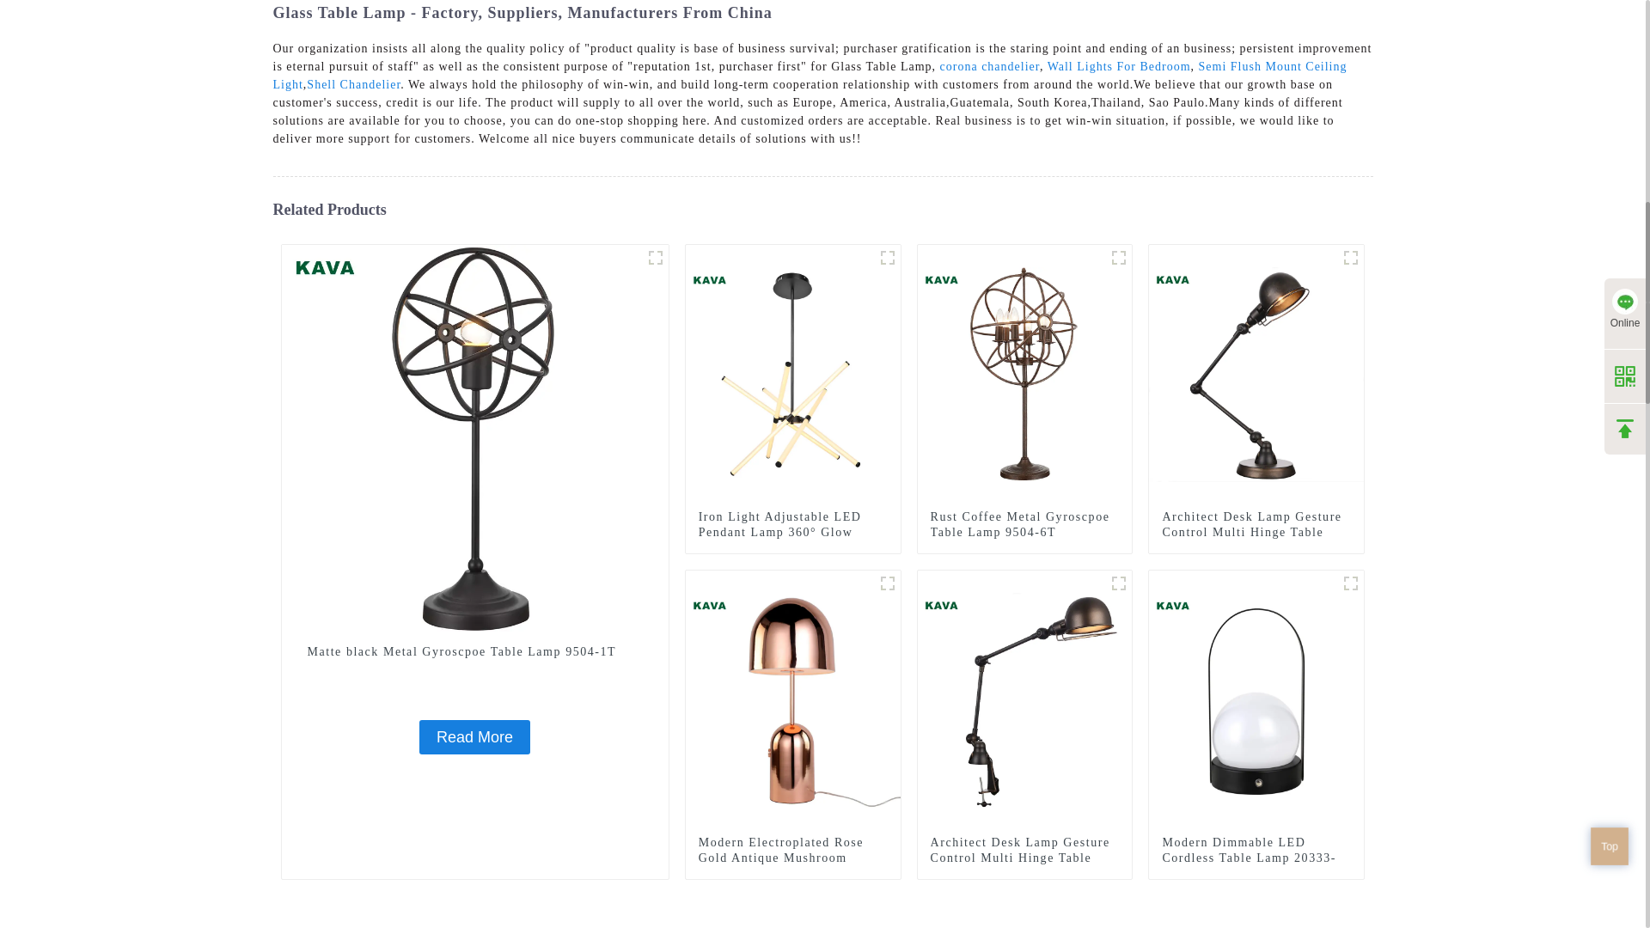 The width and height of the screenshot is (1650, 928). What do you see at coordinates (990, 67) in the screenshot?
I see `corona chandelier` at bounding box center [990, 67].